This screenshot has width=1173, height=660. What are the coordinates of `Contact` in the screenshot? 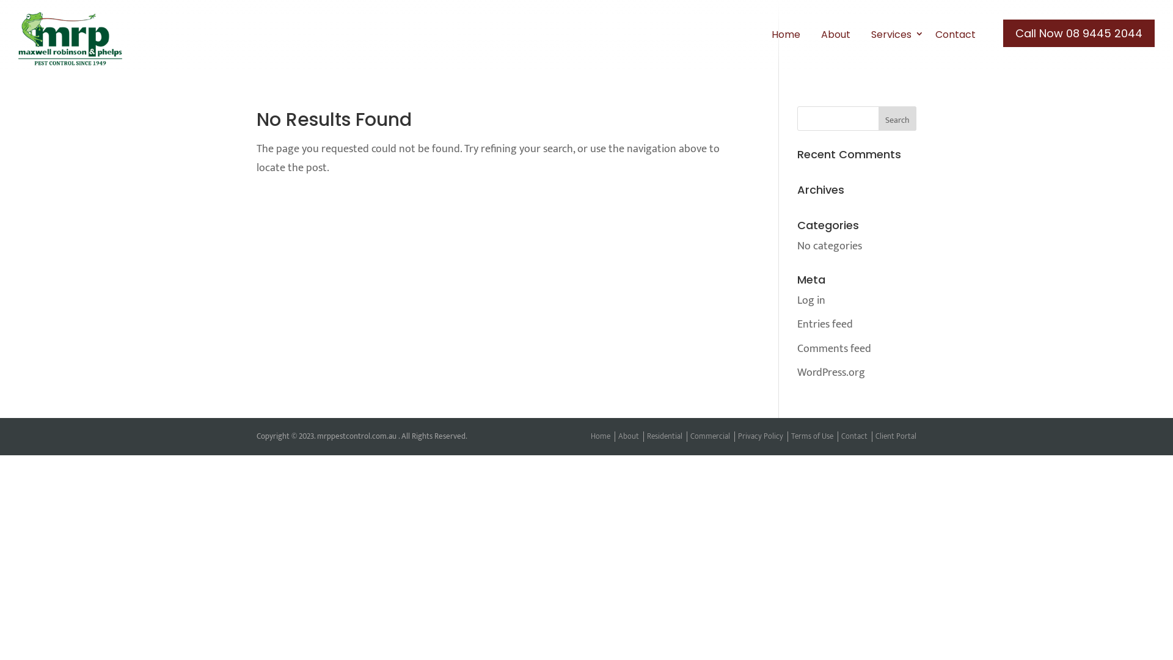 It's located at (956, 35).